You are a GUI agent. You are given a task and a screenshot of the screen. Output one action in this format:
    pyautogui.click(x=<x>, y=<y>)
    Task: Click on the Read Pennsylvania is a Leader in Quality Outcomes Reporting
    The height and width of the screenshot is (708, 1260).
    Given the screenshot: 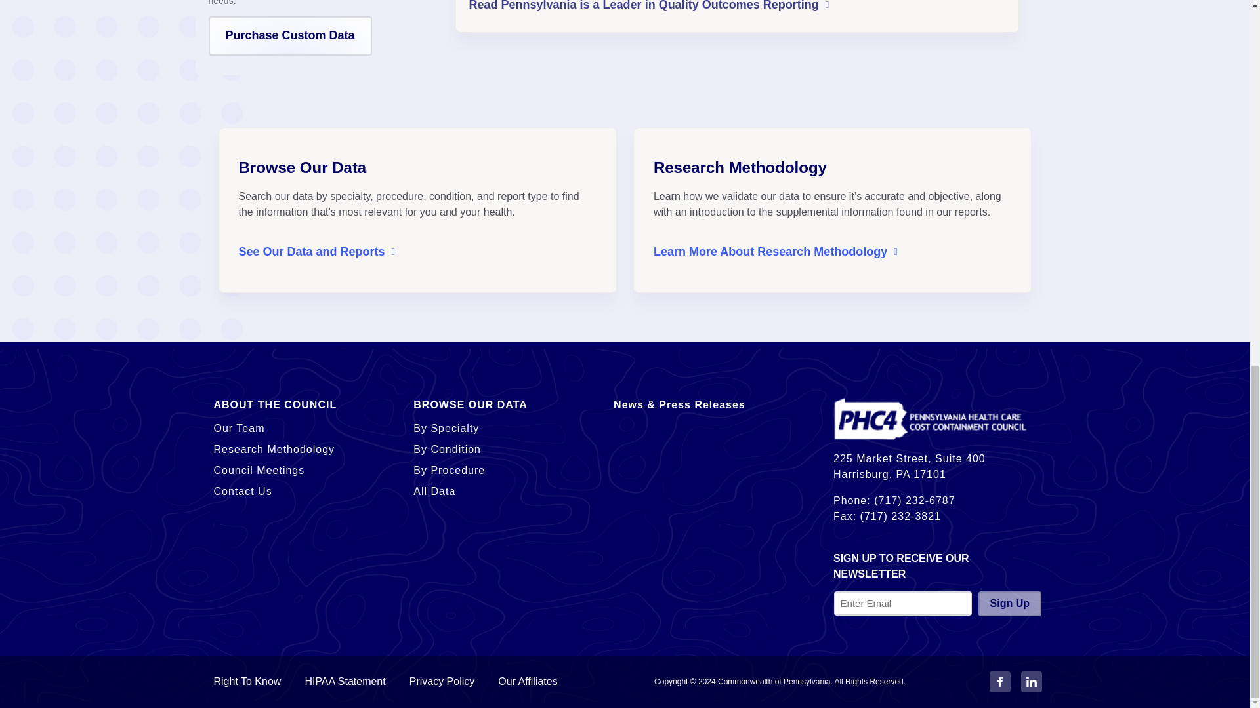 What is the action you would take?
    pyautogui.click(x=648, y=7)
    